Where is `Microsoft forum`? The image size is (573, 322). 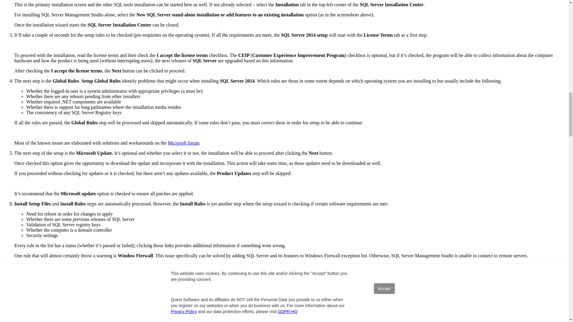 Microsoft forum is located at coordinates (184, 143).